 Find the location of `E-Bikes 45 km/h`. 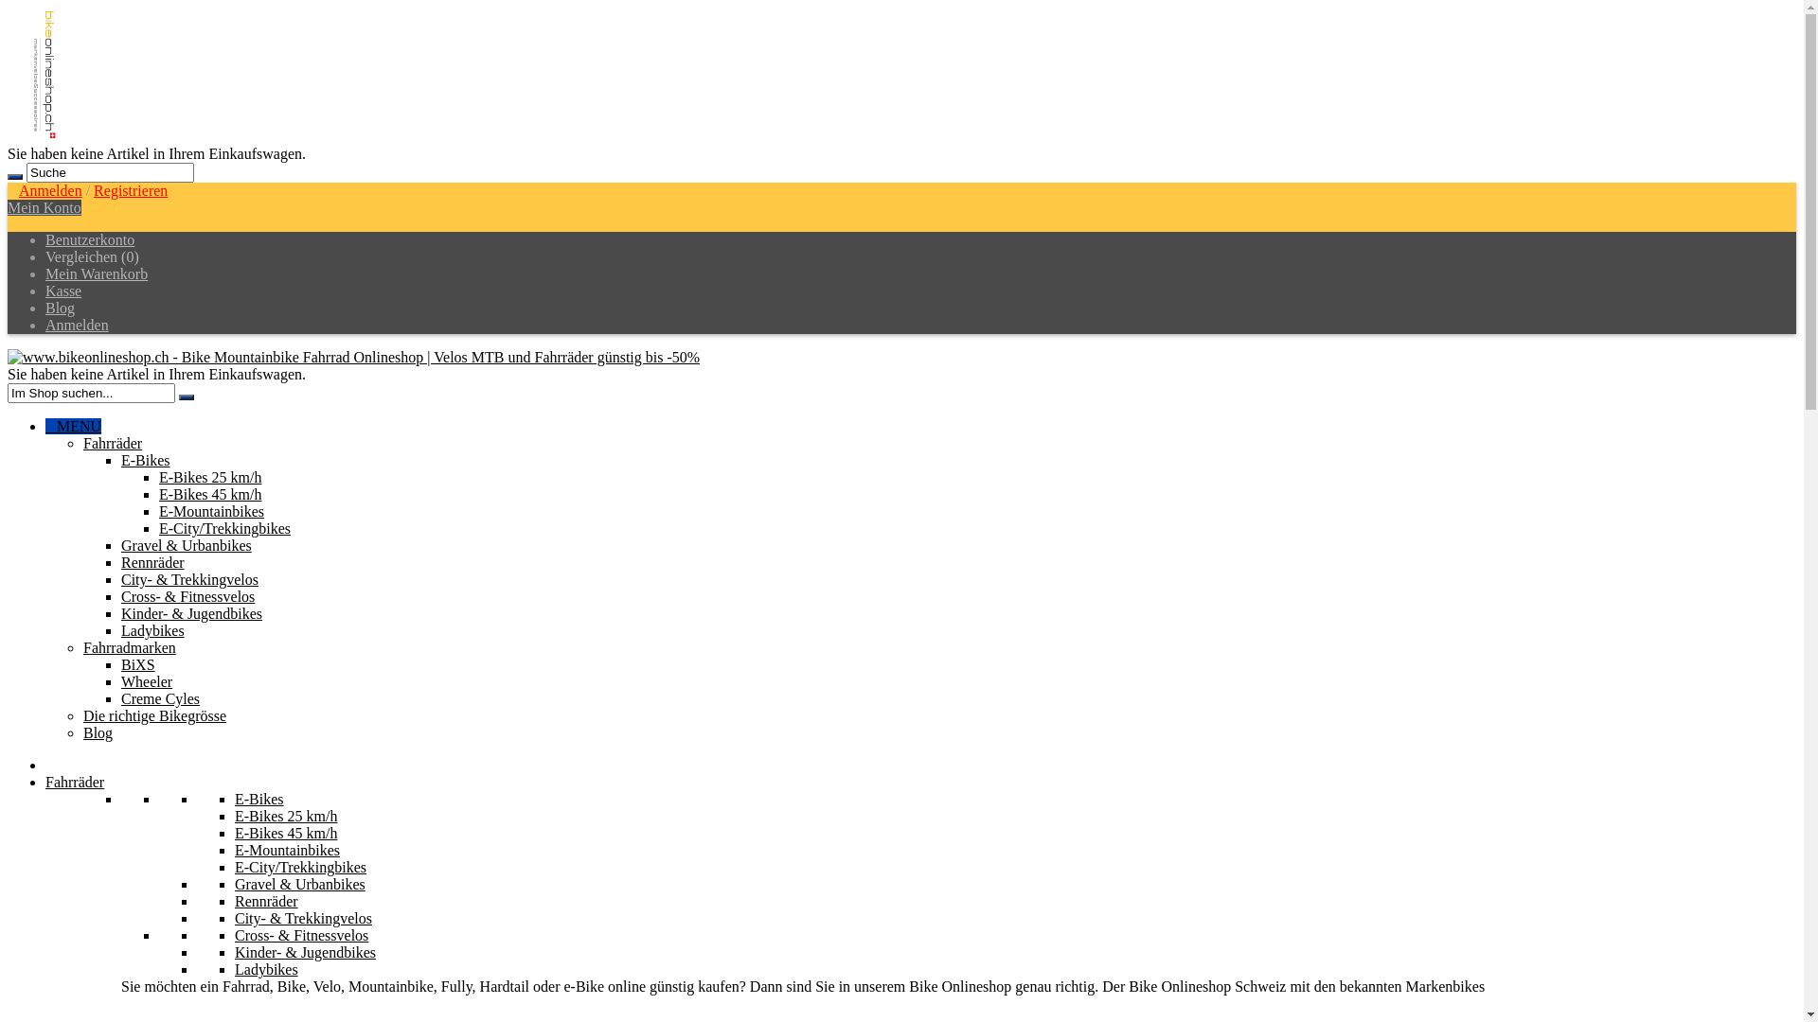

E-Bikes 45 km/h is located at coordinates (210, 494).